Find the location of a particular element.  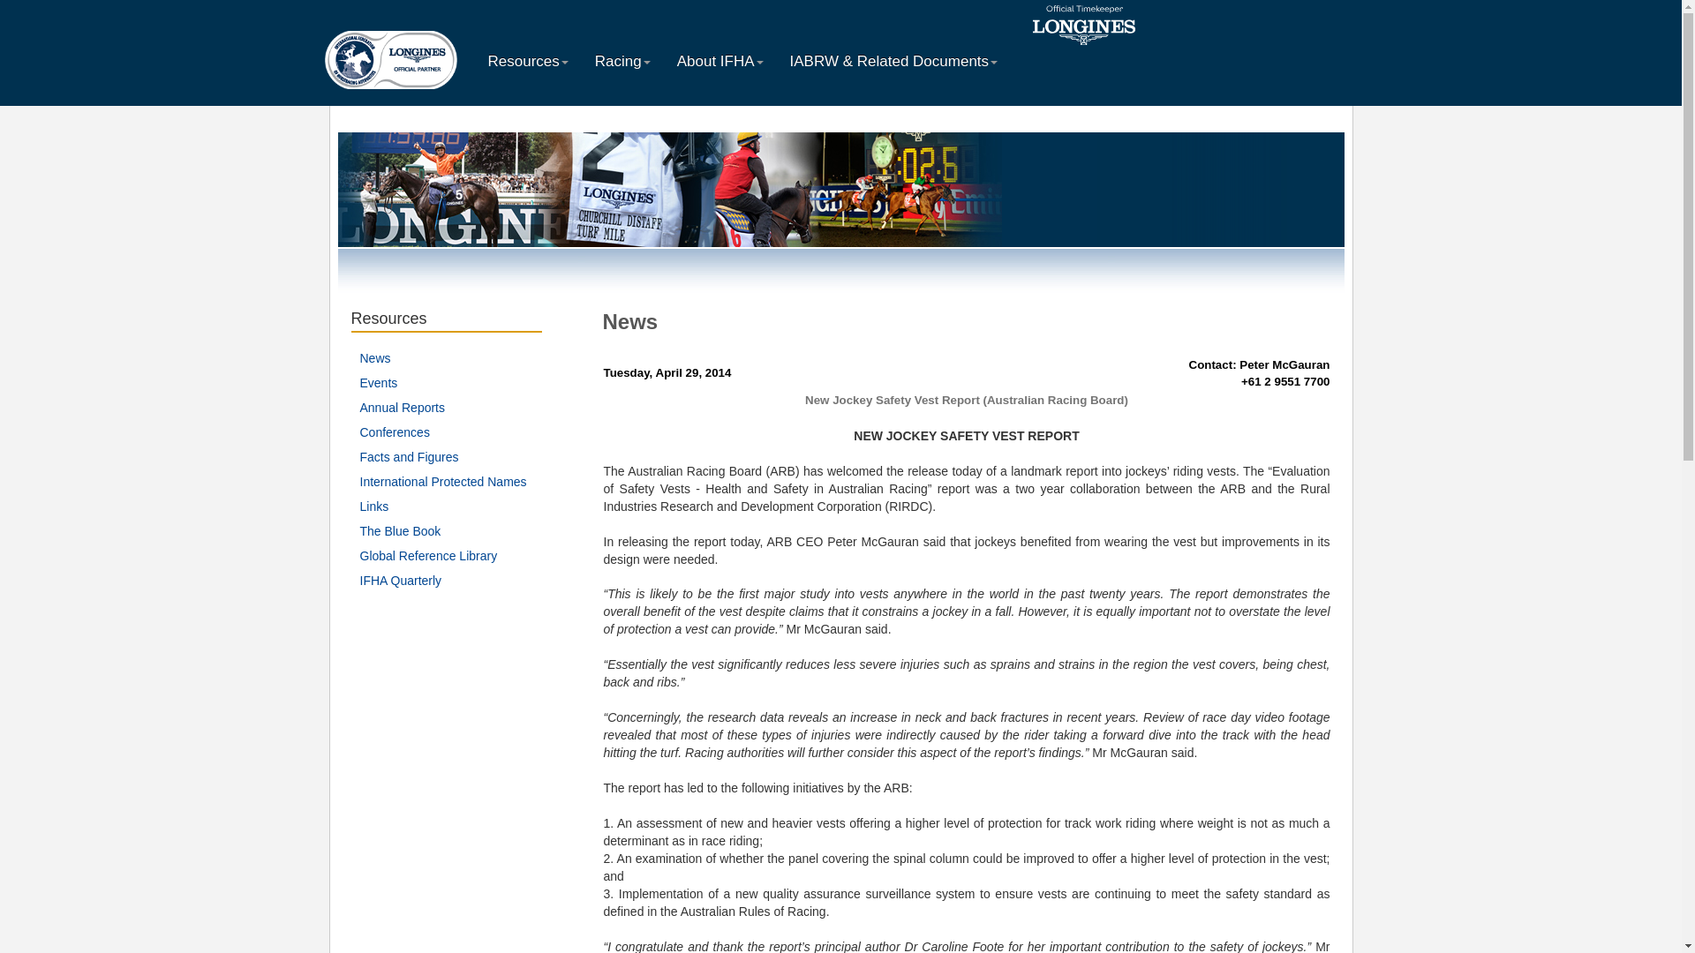

Racing is located at coordinates (622, 62).